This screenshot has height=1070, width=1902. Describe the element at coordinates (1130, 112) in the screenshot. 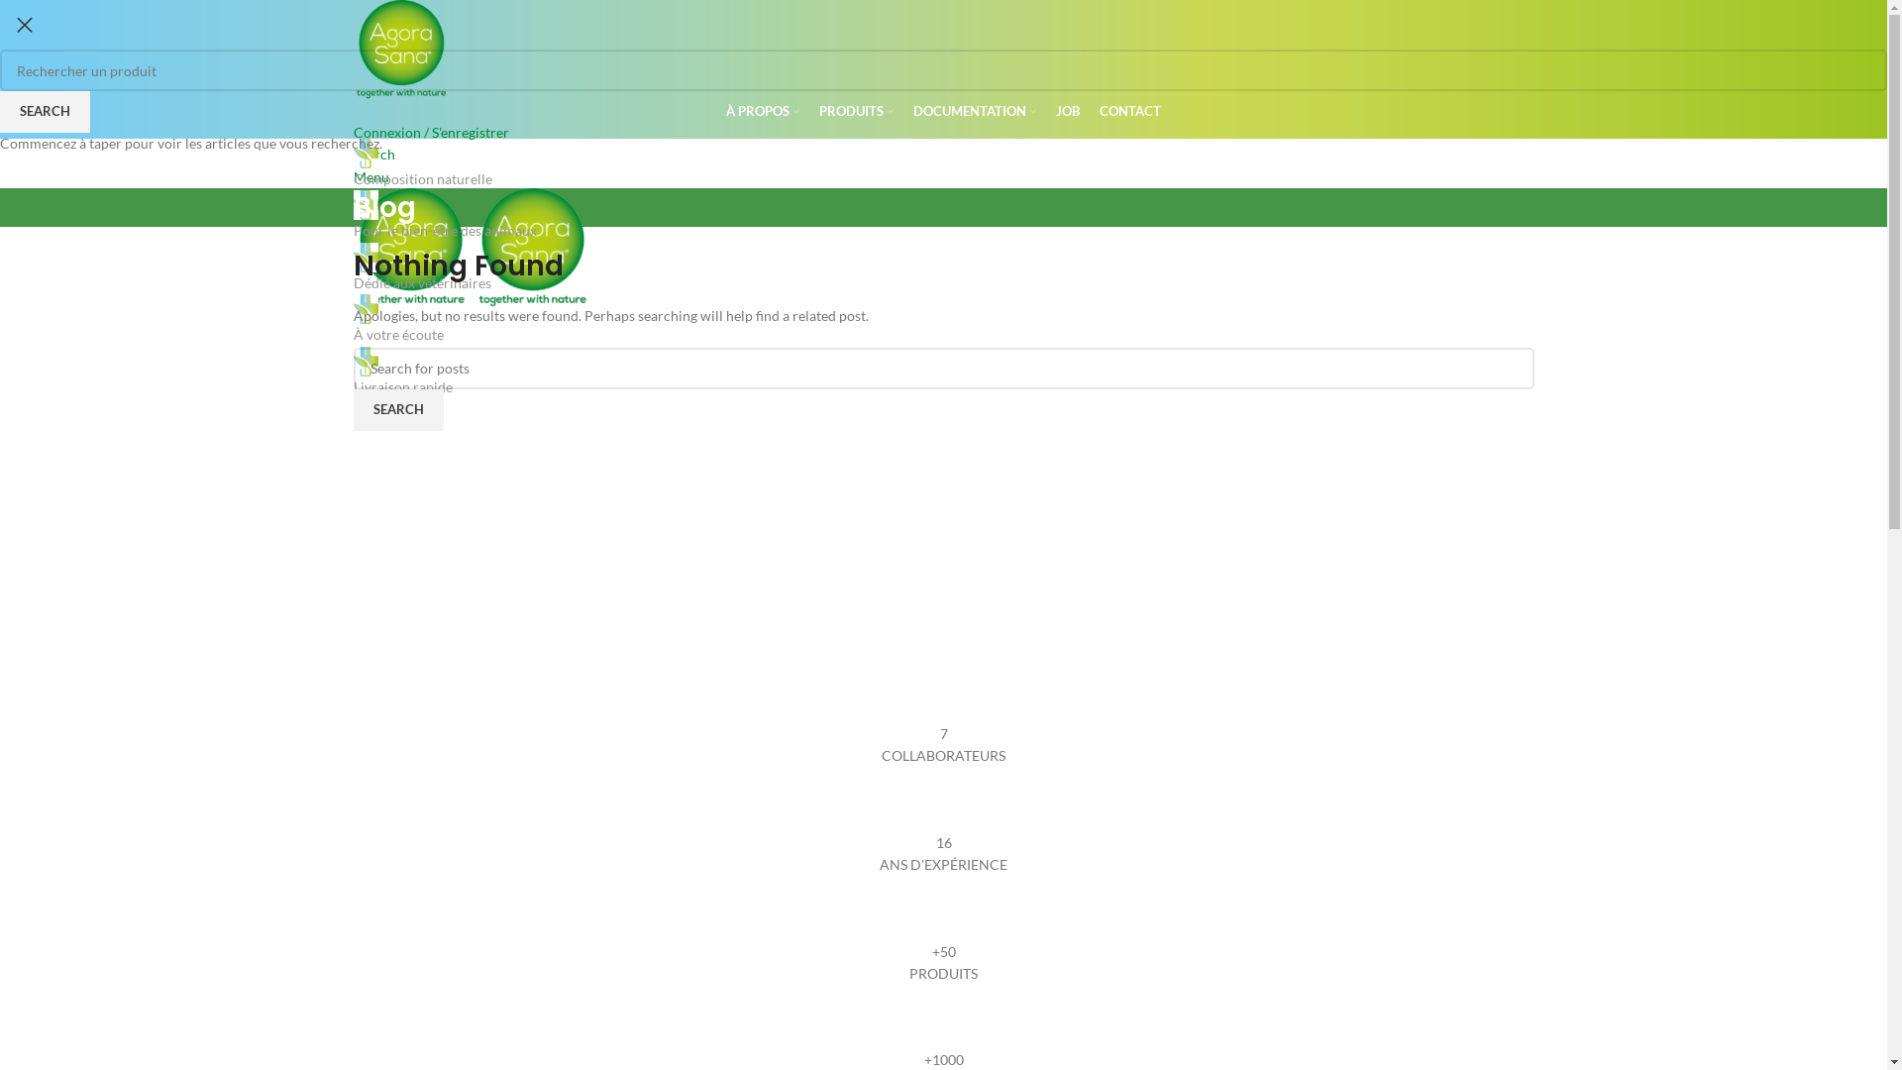

I see `CONTACT` at that location.